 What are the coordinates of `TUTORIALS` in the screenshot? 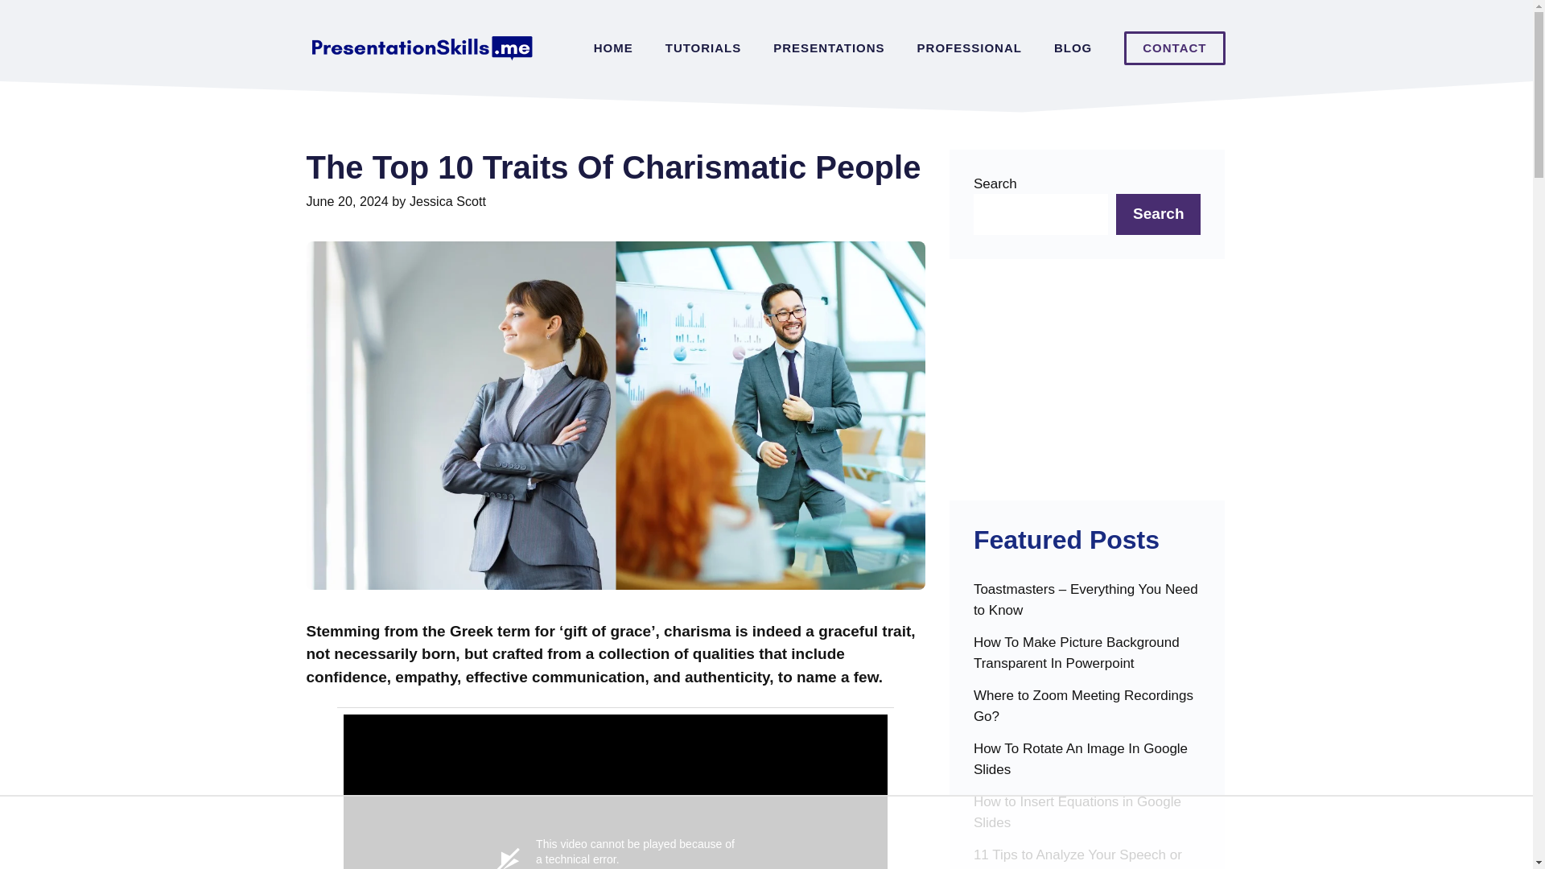 It's located at (703, 48).